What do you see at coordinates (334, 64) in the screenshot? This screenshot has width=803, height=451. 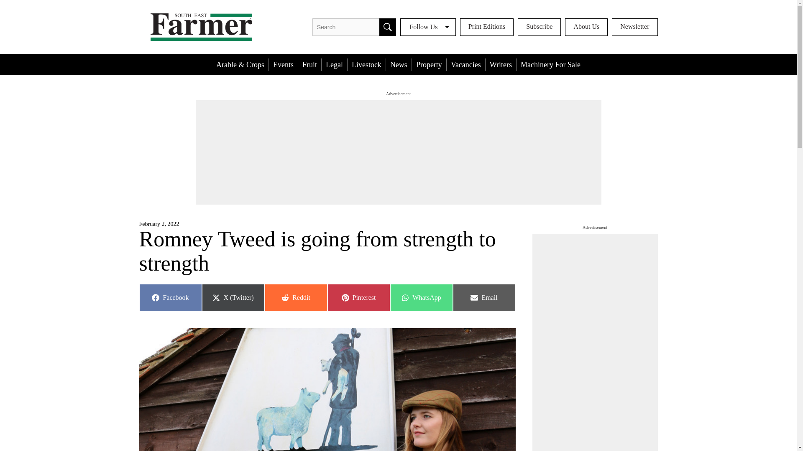 I see `Newsletter` at bounding box center [334, 64].